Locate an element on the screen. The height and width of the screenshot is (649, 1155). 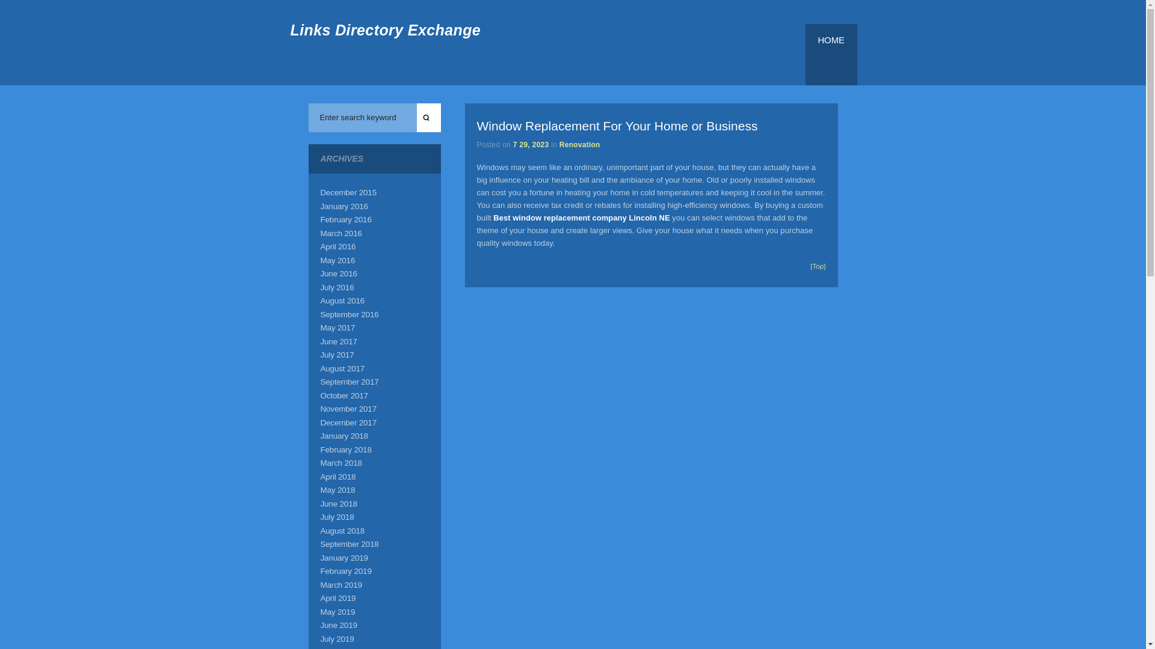
July 2017 is located at coordinates (336, 355).